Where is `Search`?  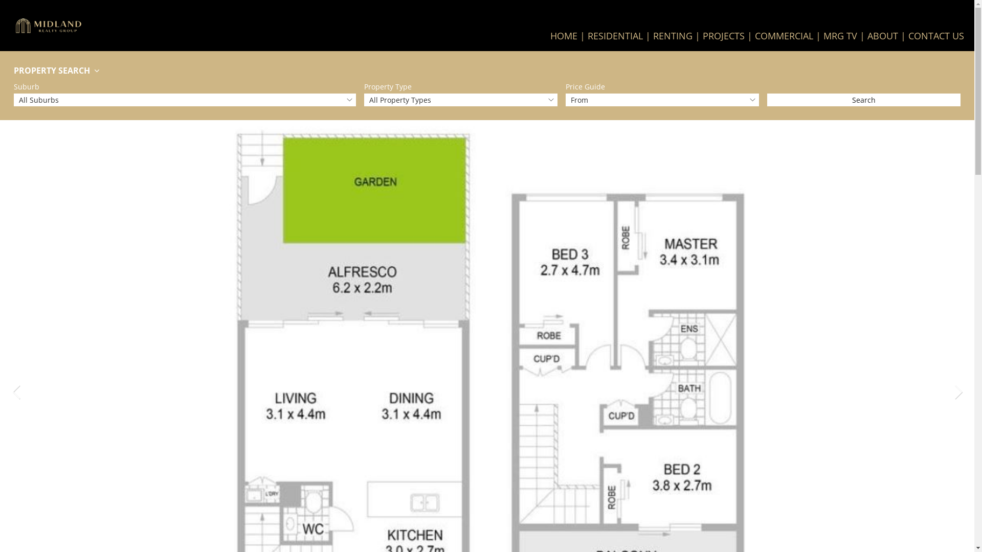
Search is located at coordinates (864, 100).